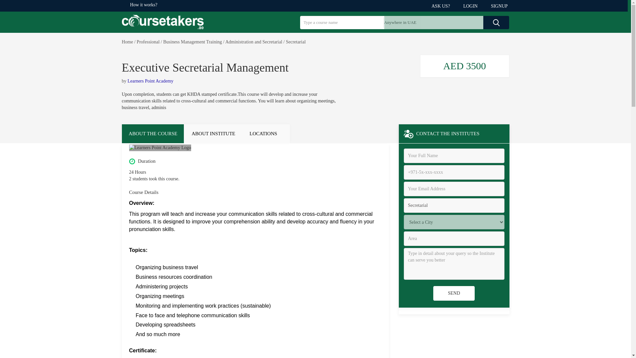 The image size is (636, 358). Describe the element at coordinates (213, 134) in the screenshot. I see `ABOUT INSTITUTE` at that location.